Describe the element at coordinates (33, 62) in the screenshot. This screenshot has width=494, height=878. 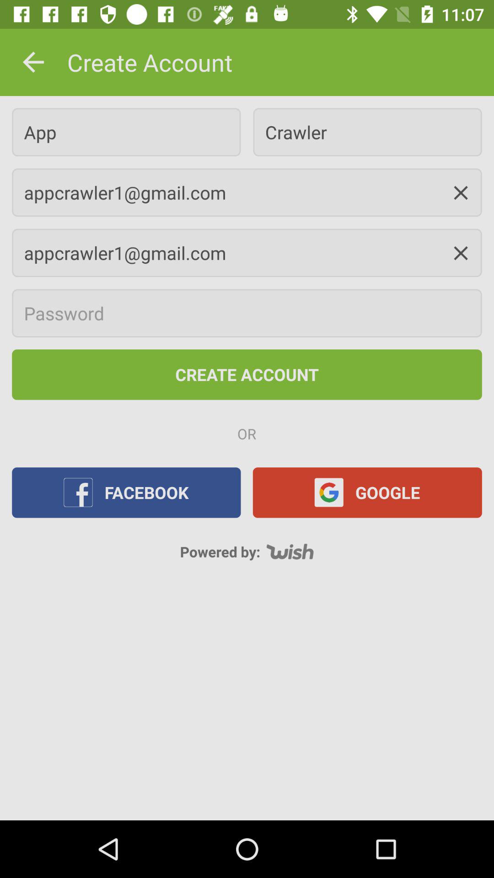
I see `press the item to the left of create account icon` at that location.